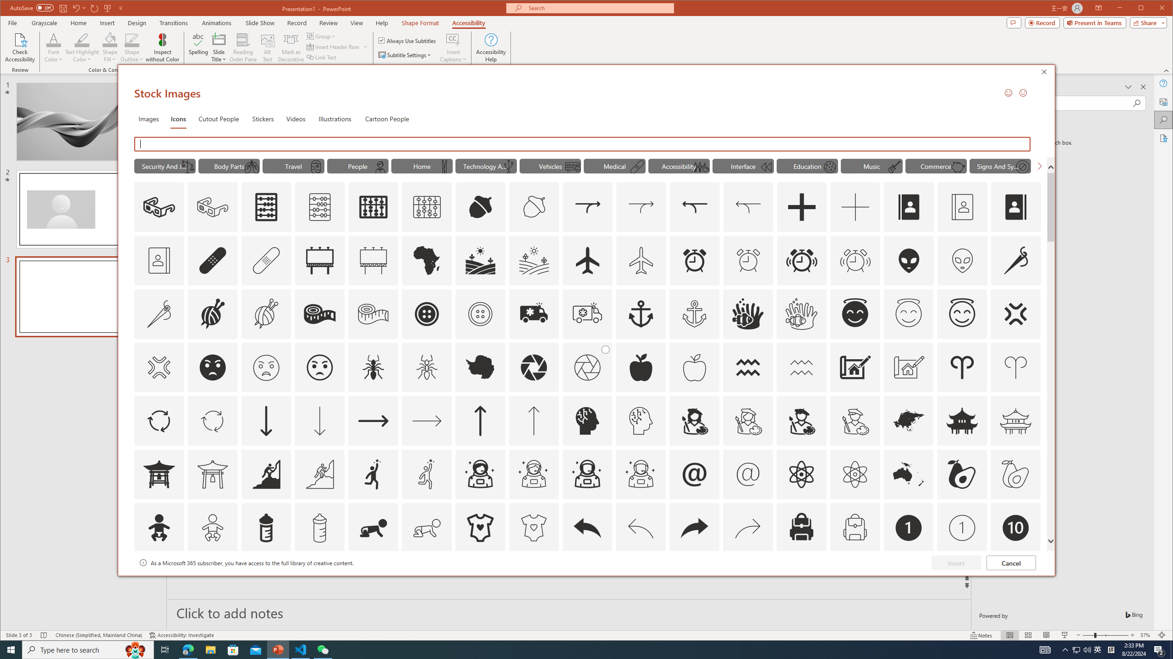 The width and height of the screenshot is (1173, 659). Describe the element at coordinates (387, 118) in the screenshot. I see `Cartoon People` at that location.